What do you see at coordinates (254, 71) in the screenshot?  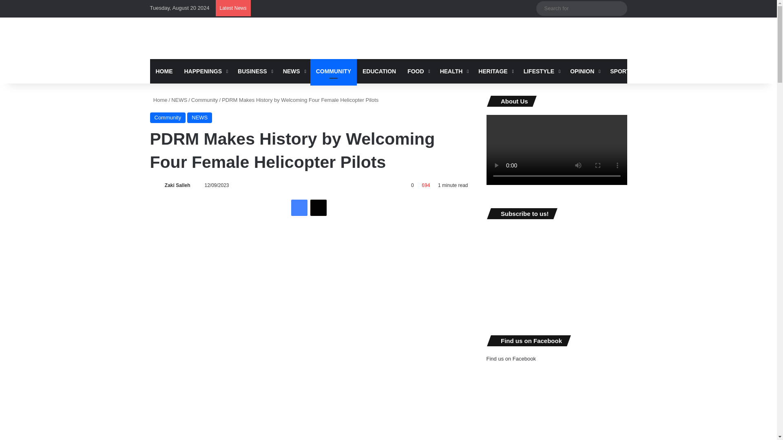 I see `BUSINESS` at bounding box center [254, 71].